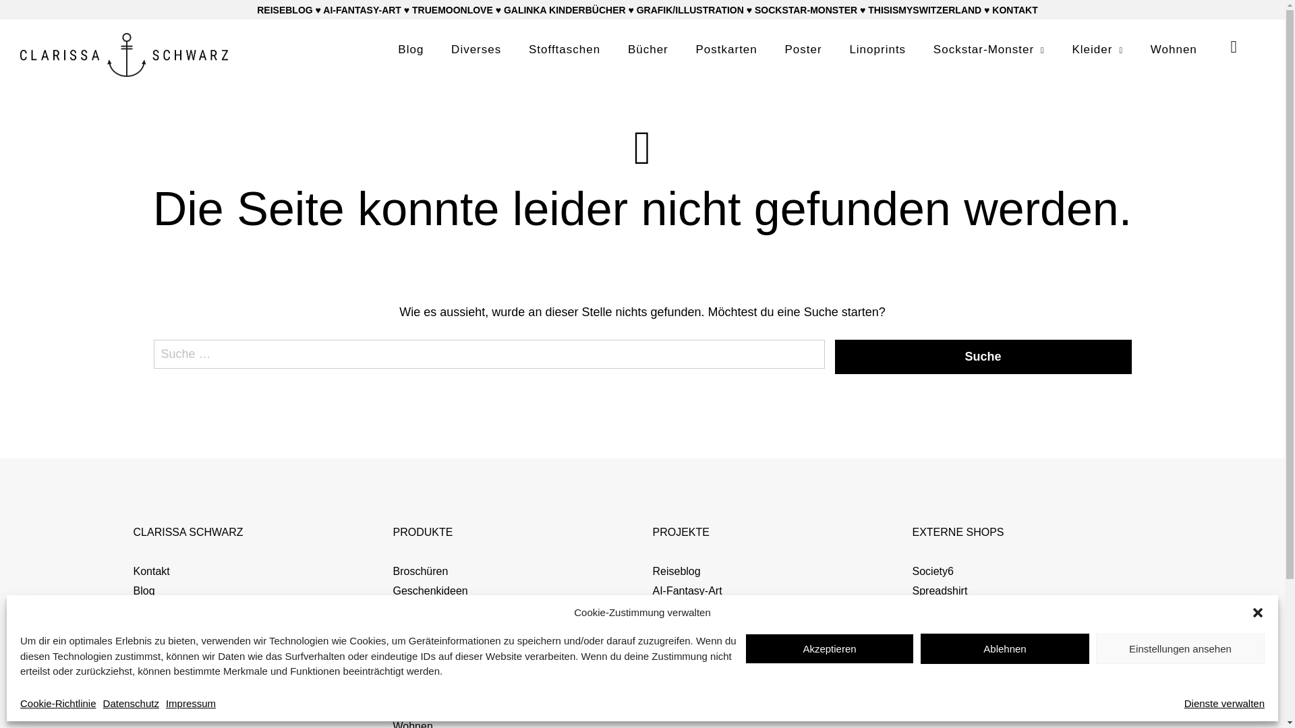 The width and height of the screenshot is (1295, 728). What do you see at coordinates (965, 630) in the screenshot?
I see `Supportyourlocalartist` at bounding box center [965, 630].